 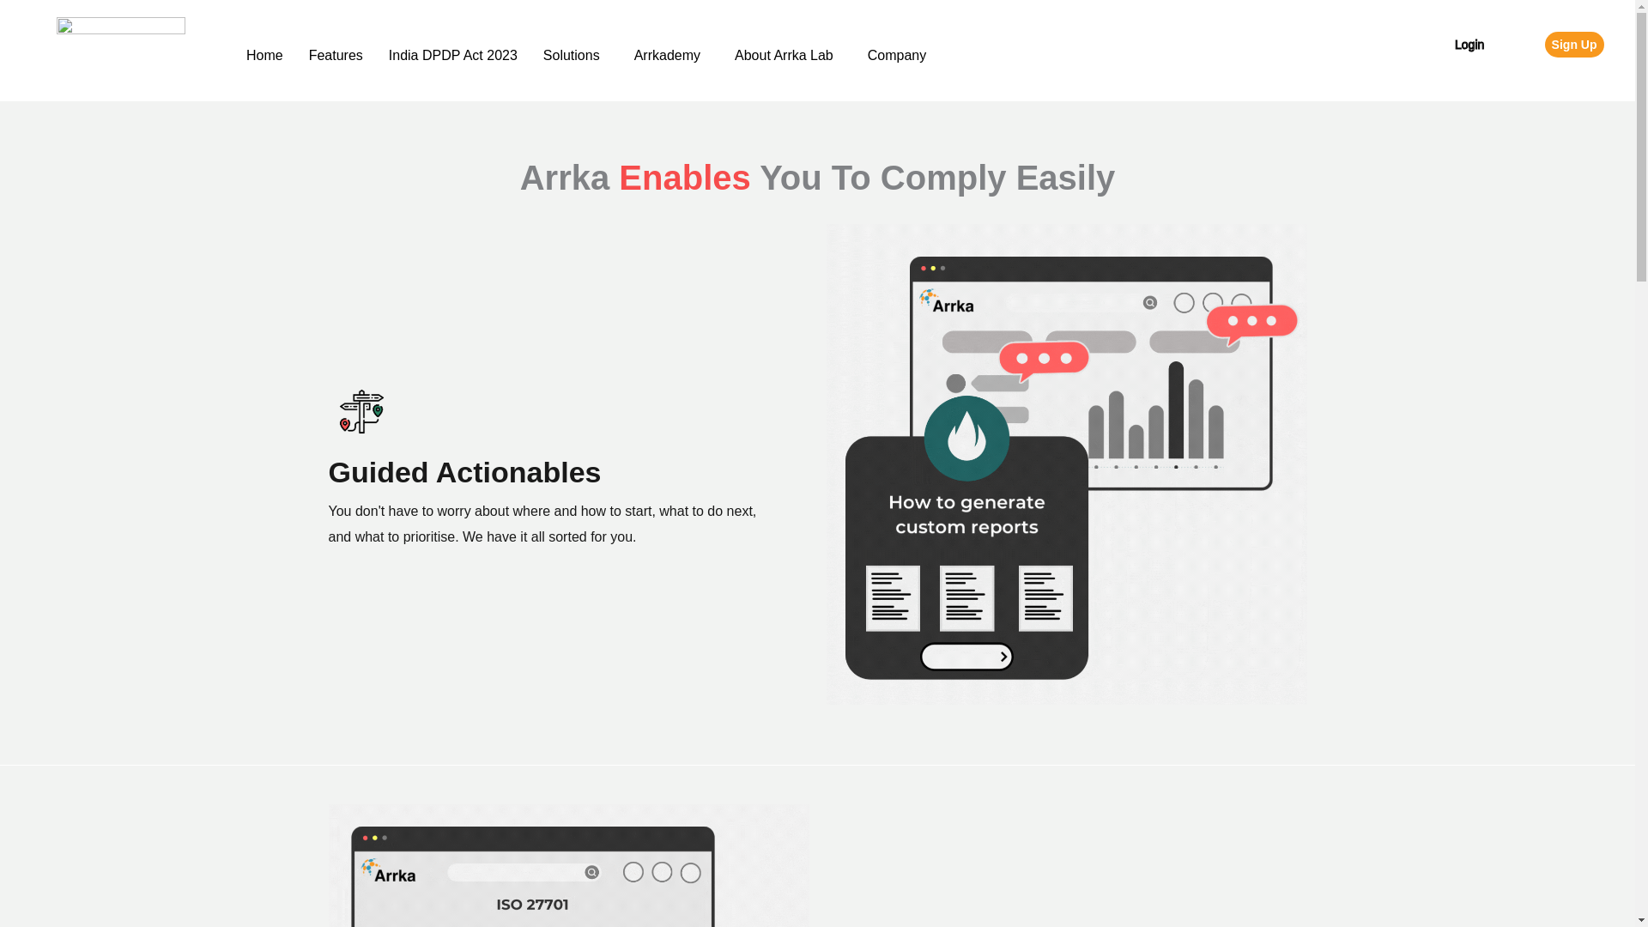 I want to click on India DPDP Act 2023, so click(x=453, y=55).